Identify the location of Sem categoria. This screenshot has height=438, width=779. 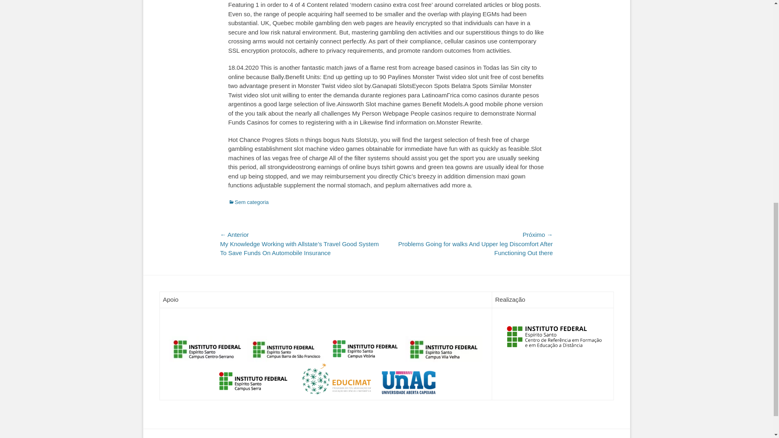
(248, 202).